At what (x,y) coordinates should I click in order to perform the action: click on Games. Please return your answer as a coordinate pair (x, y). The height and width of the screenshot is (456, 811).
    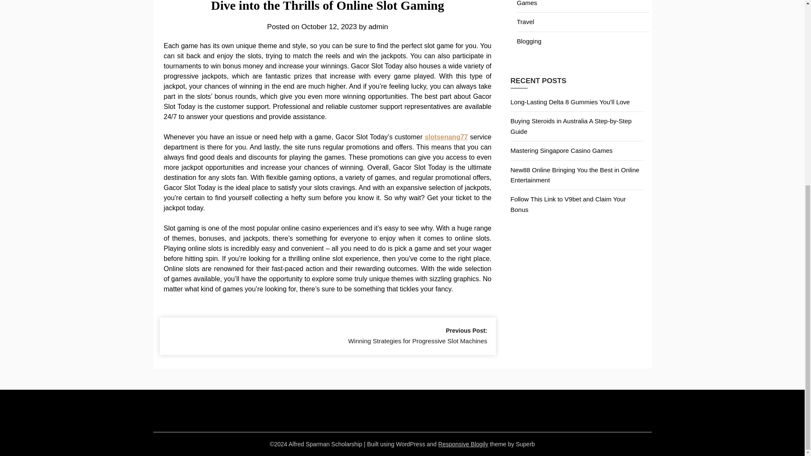
    Looking at the image, I should click on (527, 3).